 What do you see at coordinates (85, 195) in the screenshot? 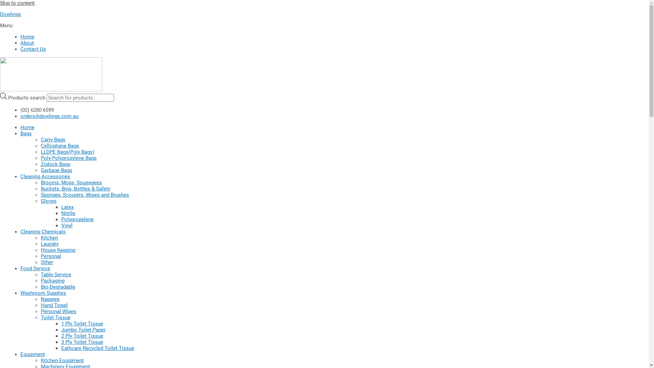
I see `Sponges, Scourers, Wipes and Brushes` at bounding box center [85, 195].